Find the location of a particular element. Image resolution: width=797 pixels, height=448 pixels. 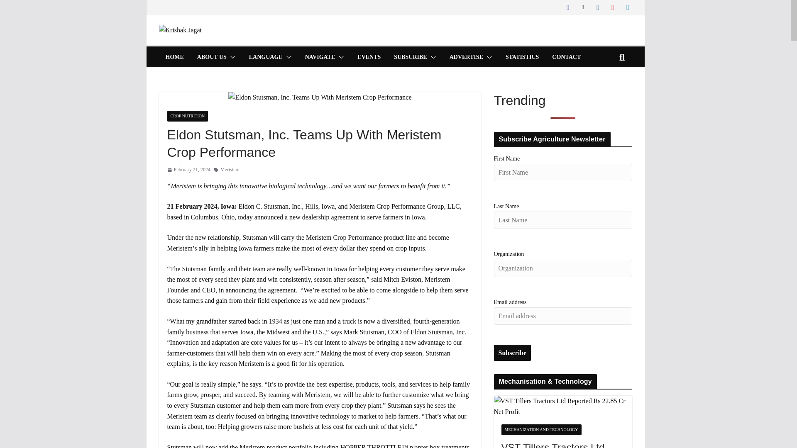

Subscribe is located at coordinates (513, 353).